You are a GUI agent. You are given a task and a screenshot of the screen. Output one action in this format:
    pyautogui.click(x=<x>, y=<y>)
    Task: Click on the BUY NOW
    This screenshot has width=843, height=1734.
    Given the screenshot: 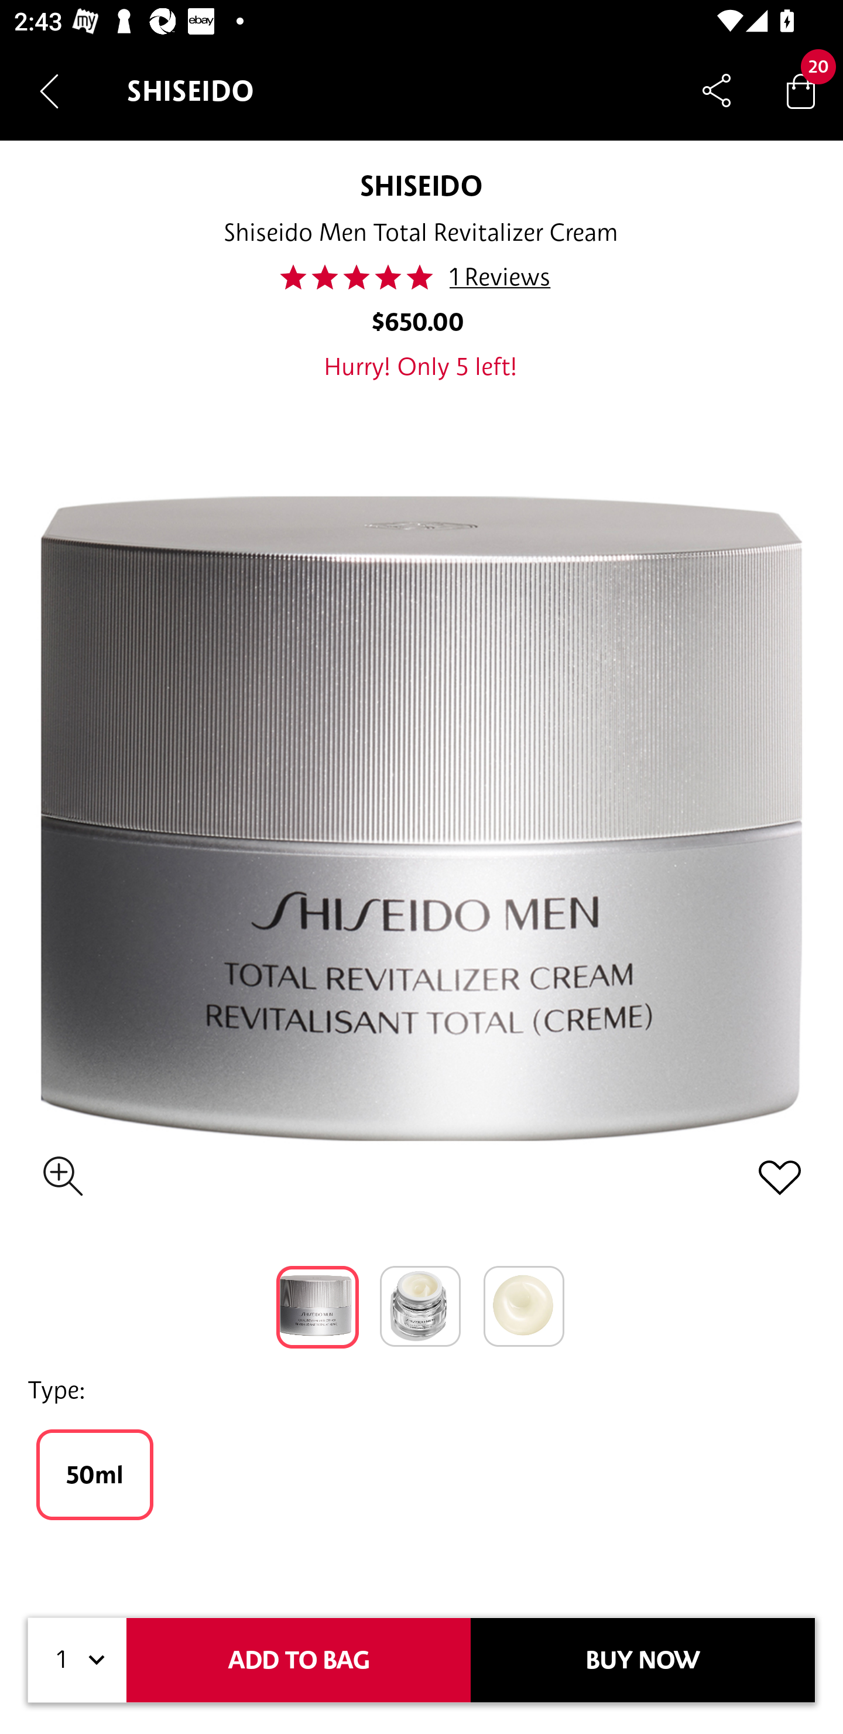 What is the action you would take?
    pyautogui.click(x=643, y=1660)
    